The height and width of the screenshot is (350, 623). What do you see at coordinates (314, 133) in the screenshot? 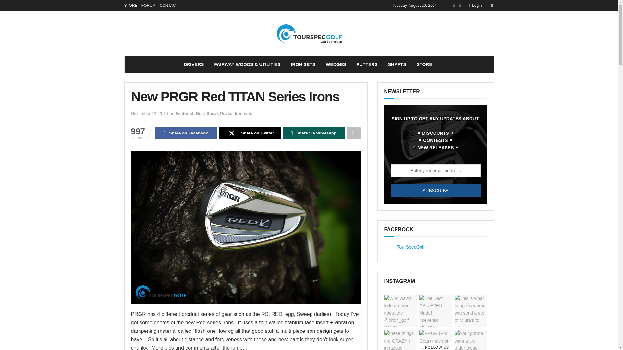
I see `Share via Whatsapp` at bounding box center [314, 133].